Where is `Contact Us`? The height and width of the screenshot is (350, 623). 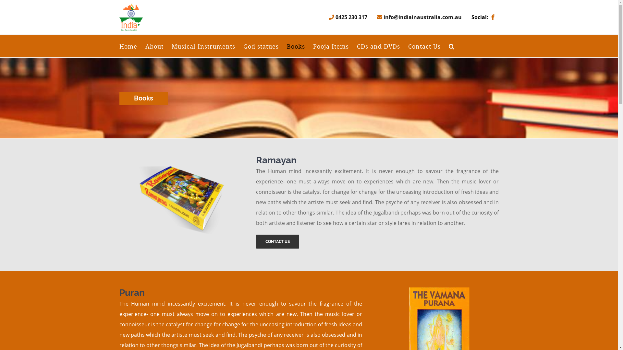
Contact Us is located at coordinates (424, 46).